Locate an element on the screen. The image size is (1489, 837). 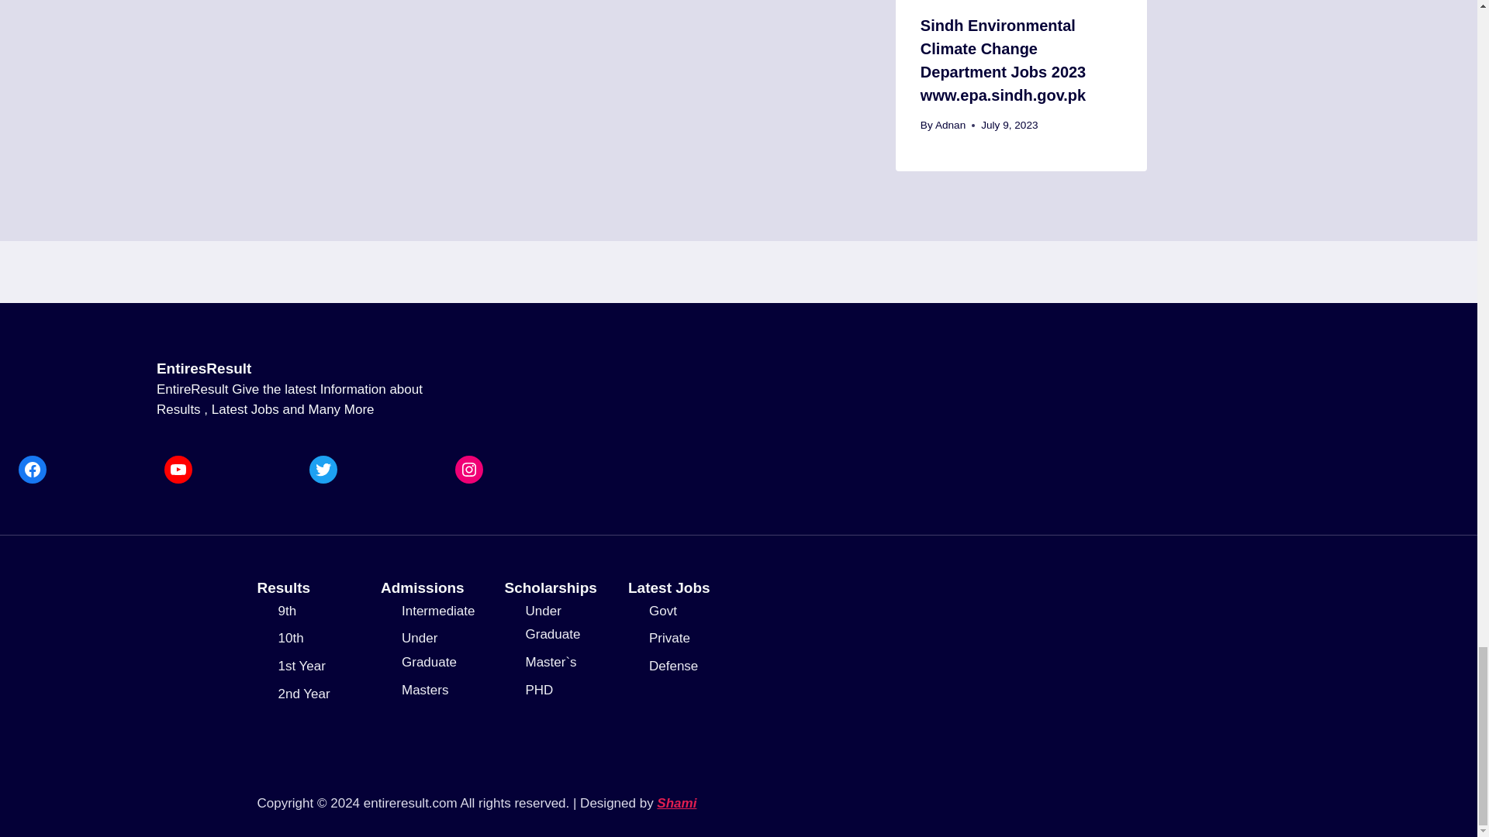
Adnan is located at coordinates (949, 125).